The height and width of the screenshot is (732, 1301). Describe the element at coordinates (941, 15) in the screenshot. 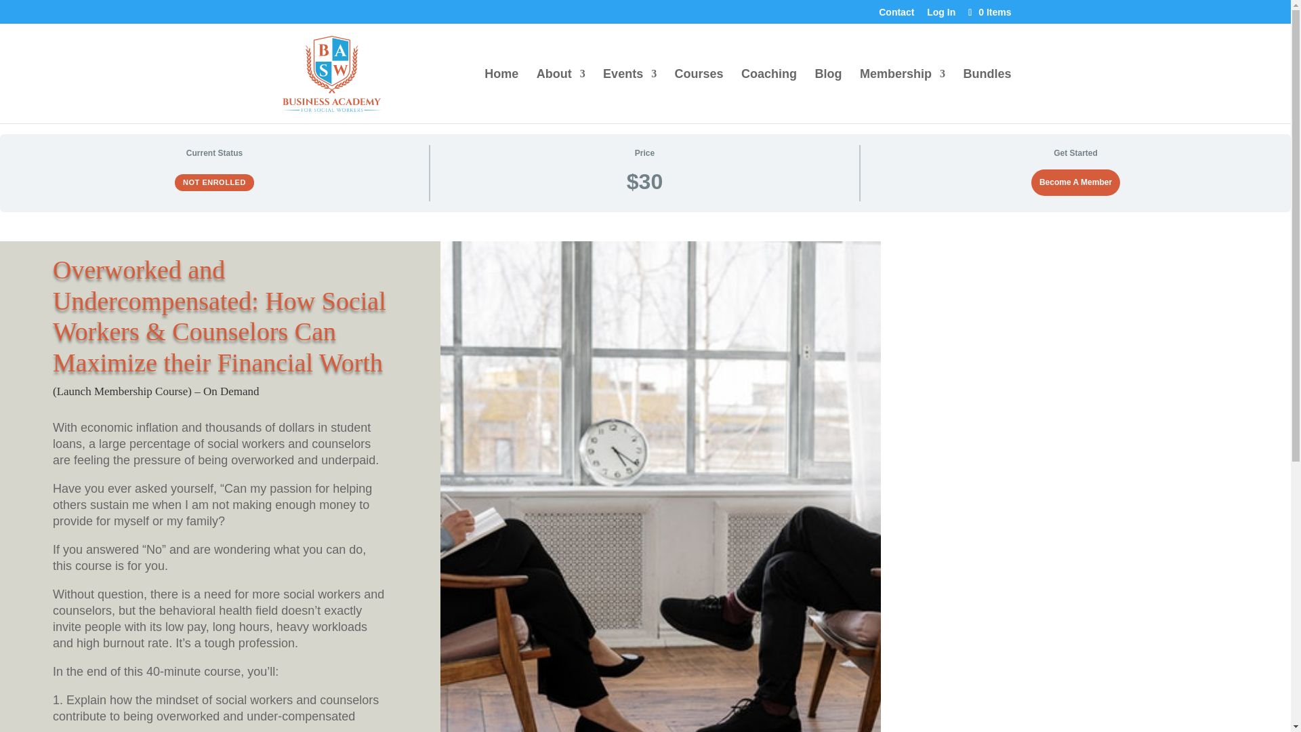

I see `Log In` at that location.